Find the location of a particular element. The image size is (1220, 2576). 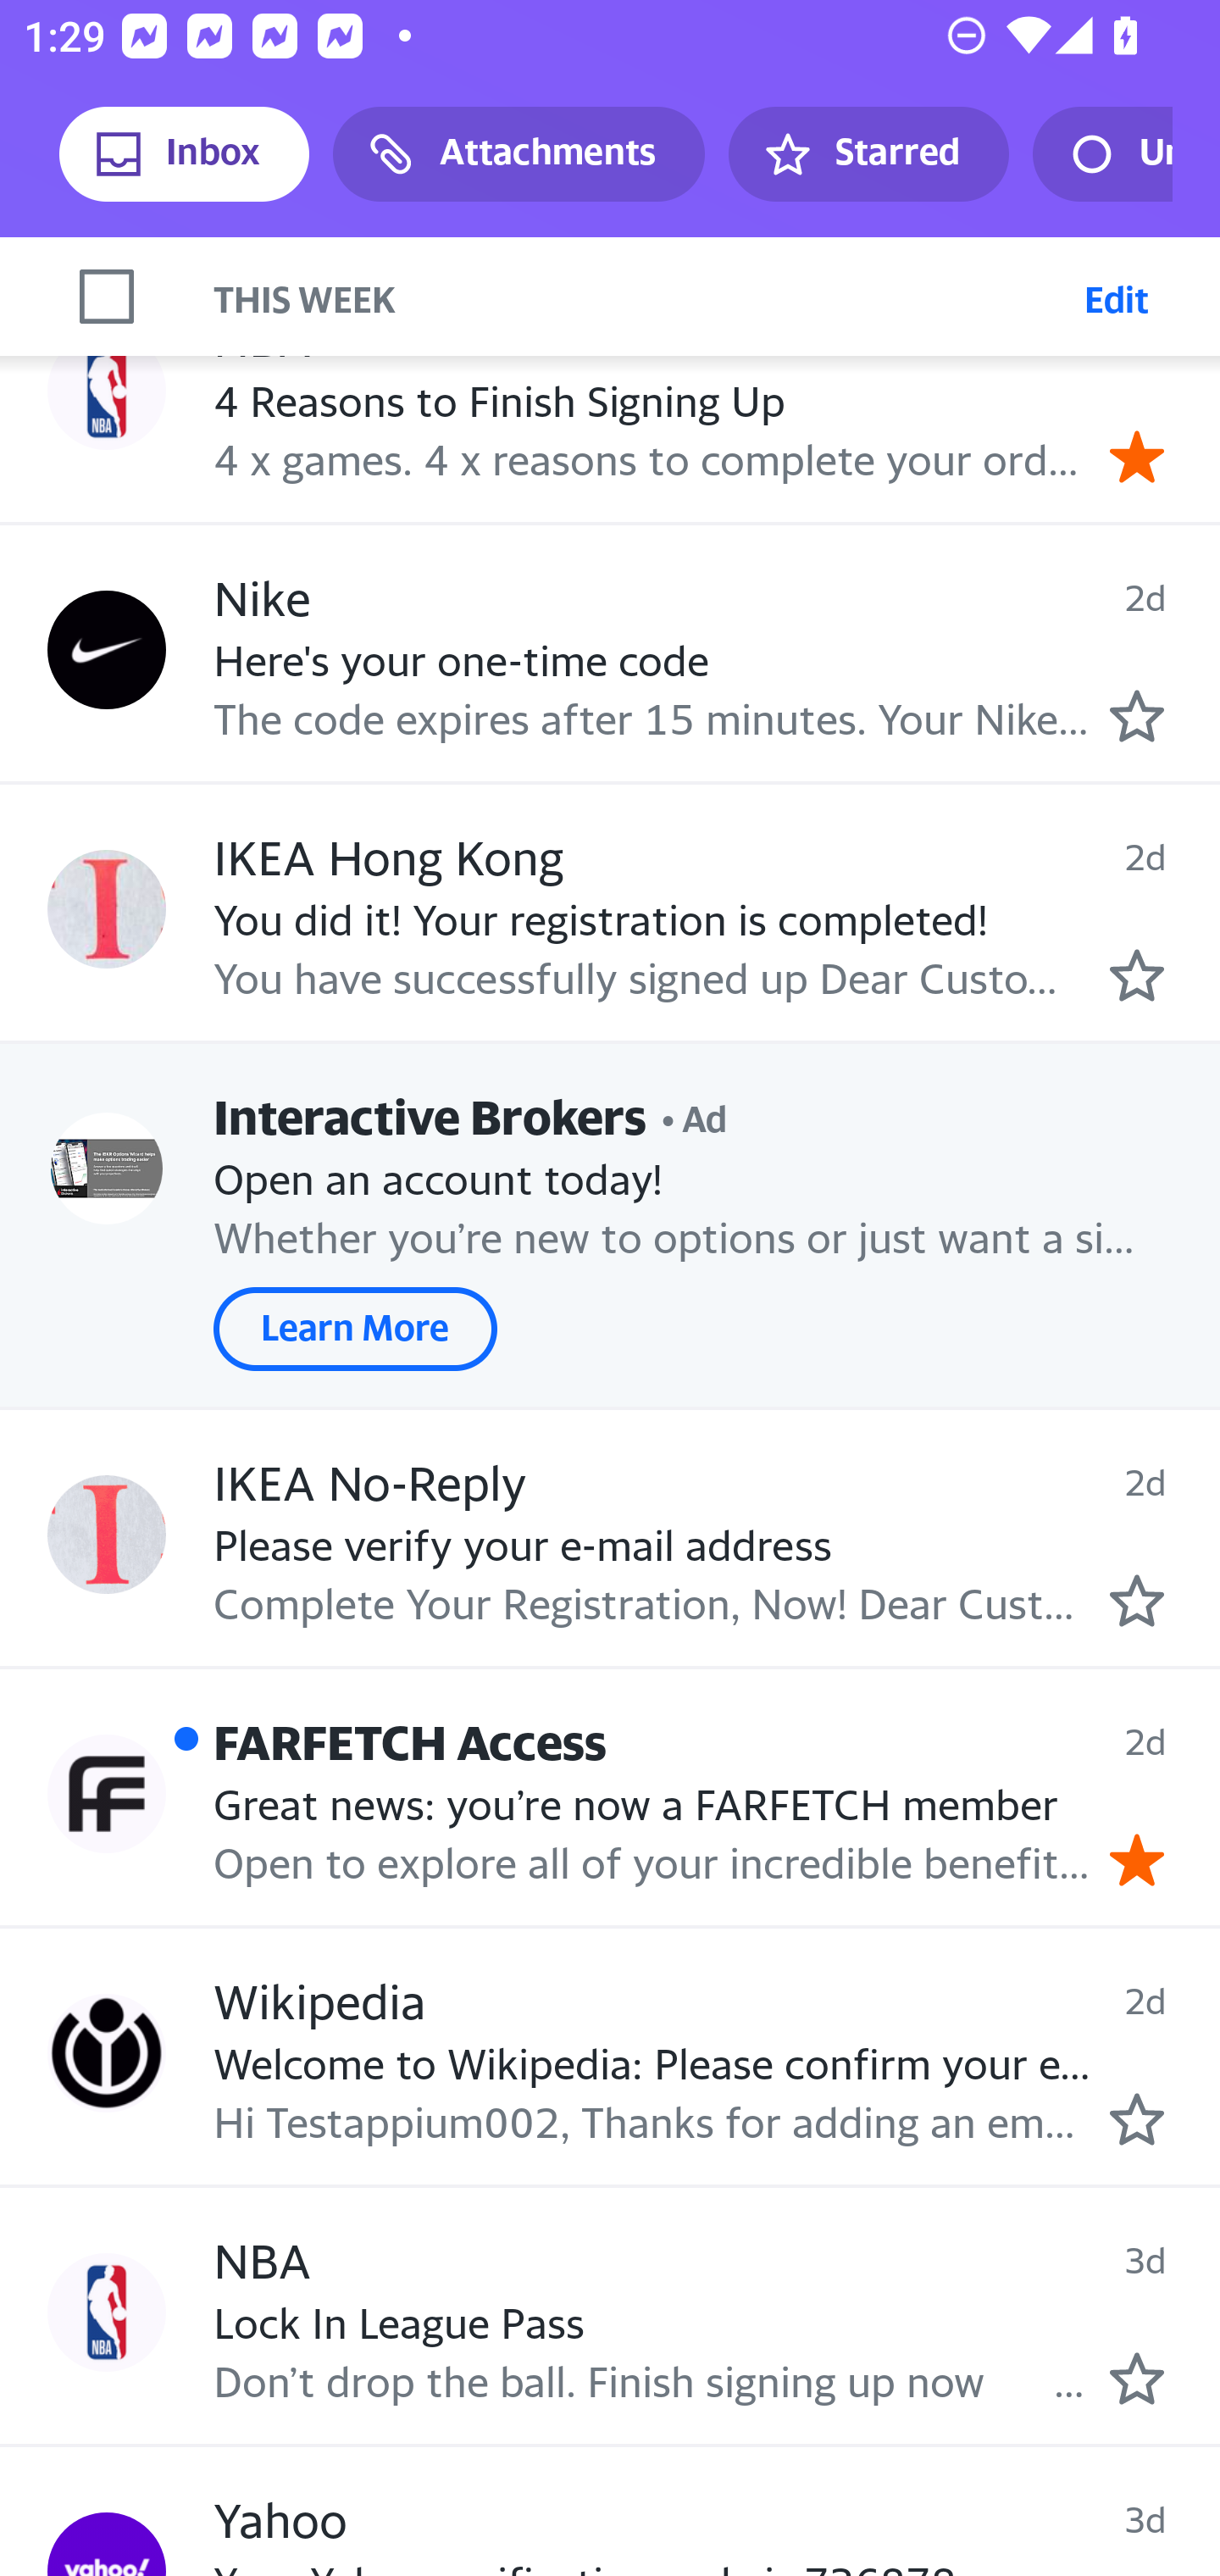

Mark as starred. is located at coordinates (1137, 714).